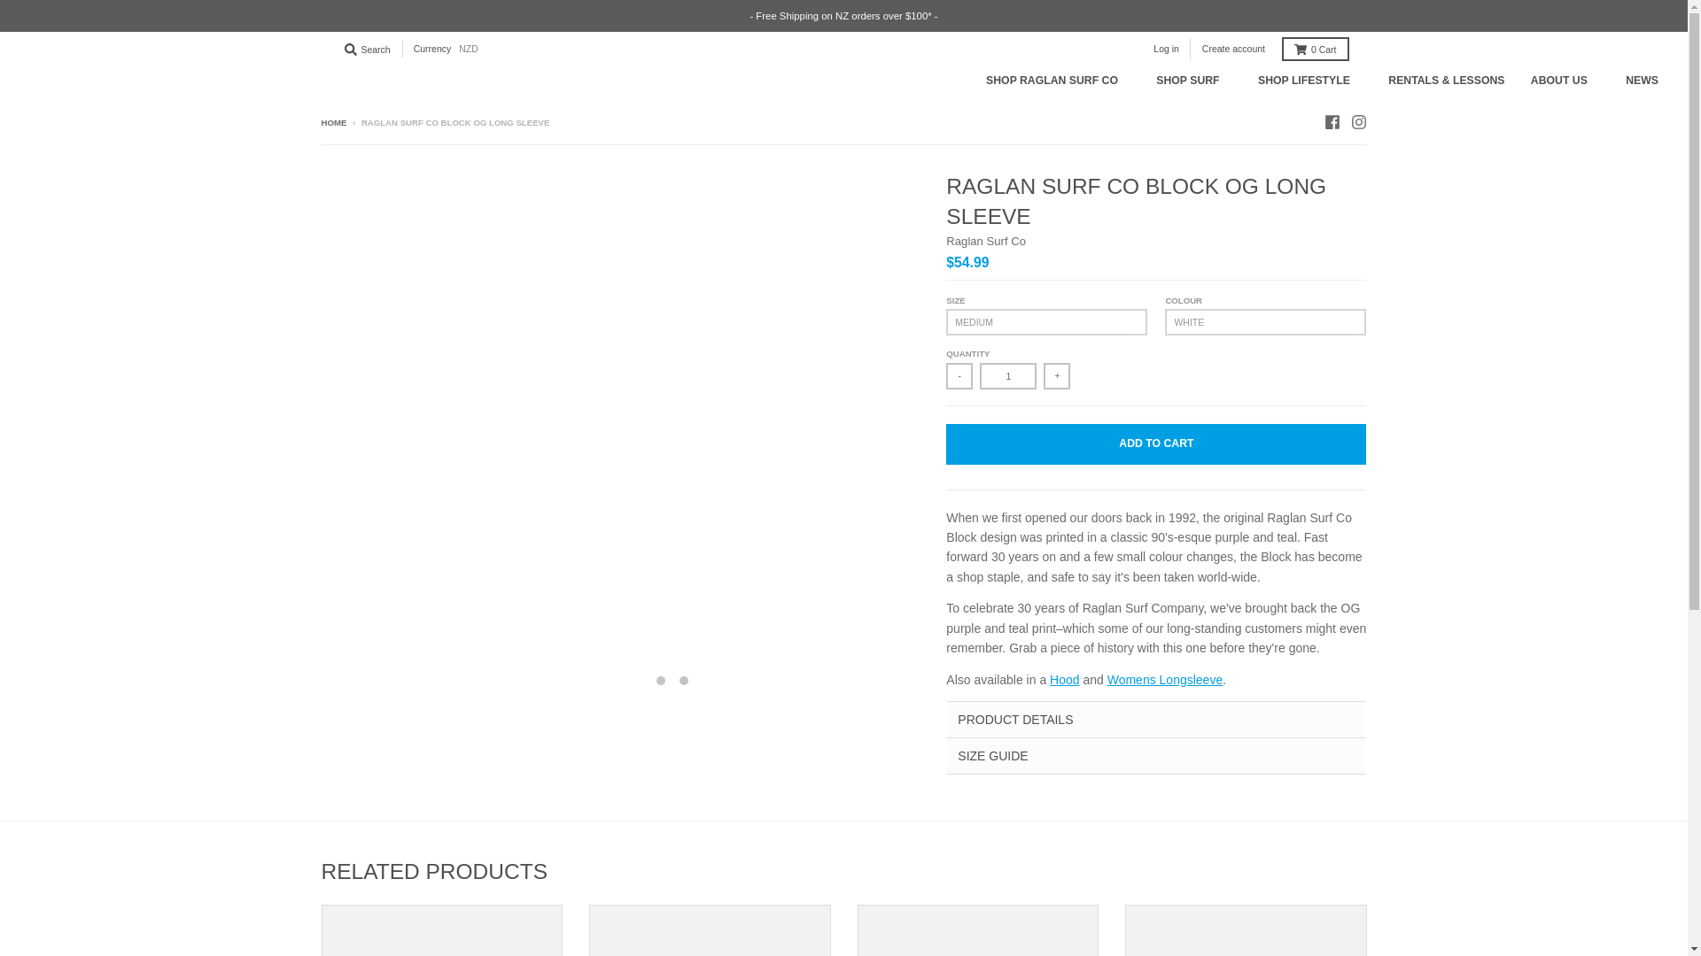 The height and width of the screenshot is (956, 1701). What do you see at coordinates (1233, 50) in the screenshot?
I see `Create account` at bounding box center [1233, 50].